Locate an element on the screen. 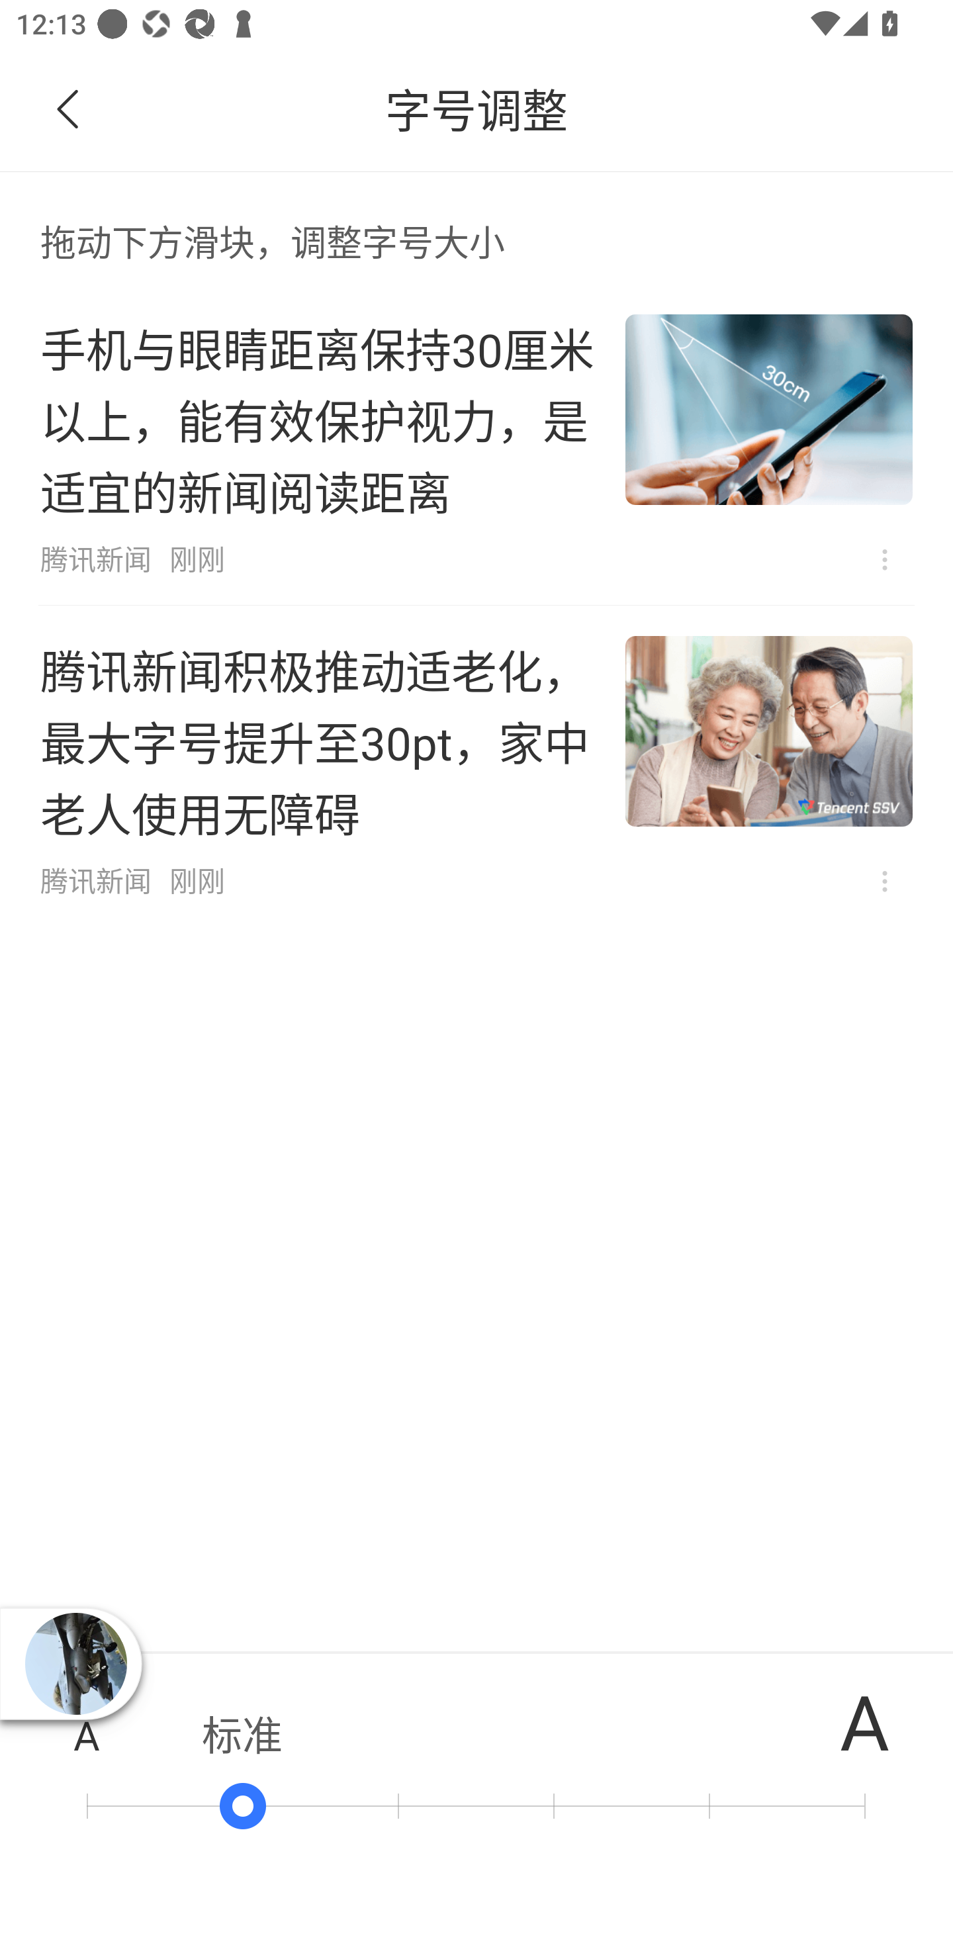 The image size is (953, 1959).  不感兴趣 is located at coordinates (884, 560).